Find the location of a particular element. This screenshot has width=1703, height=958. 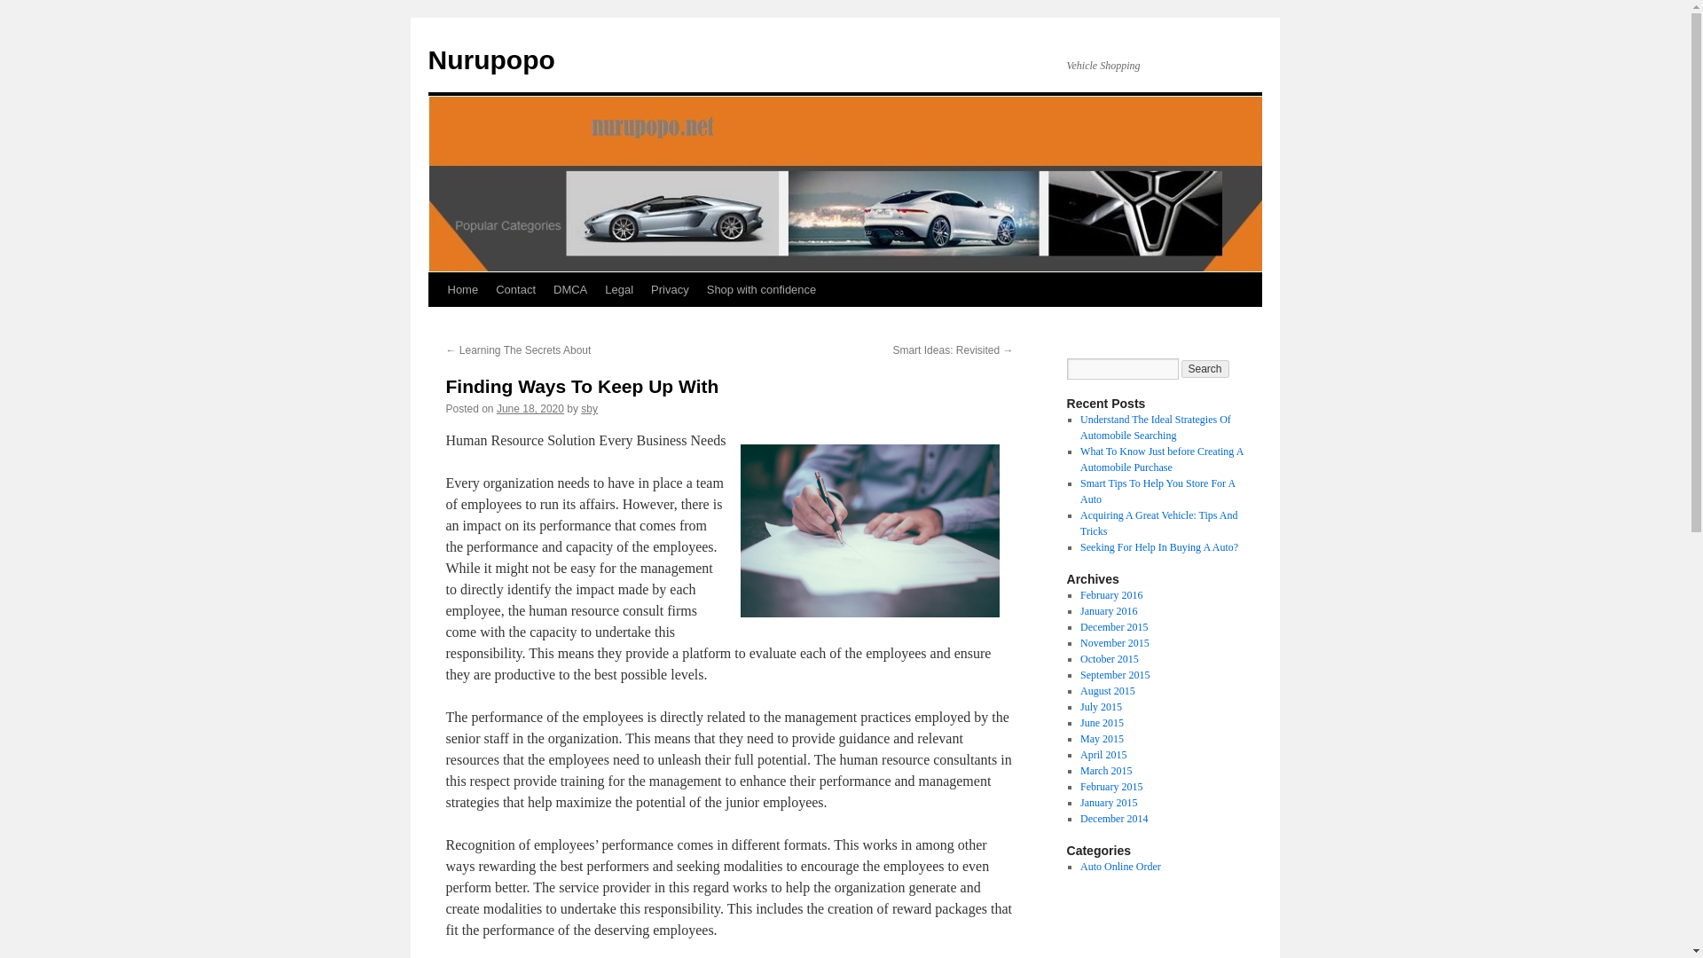

December 2014 is located at coordinates (1114, 818).